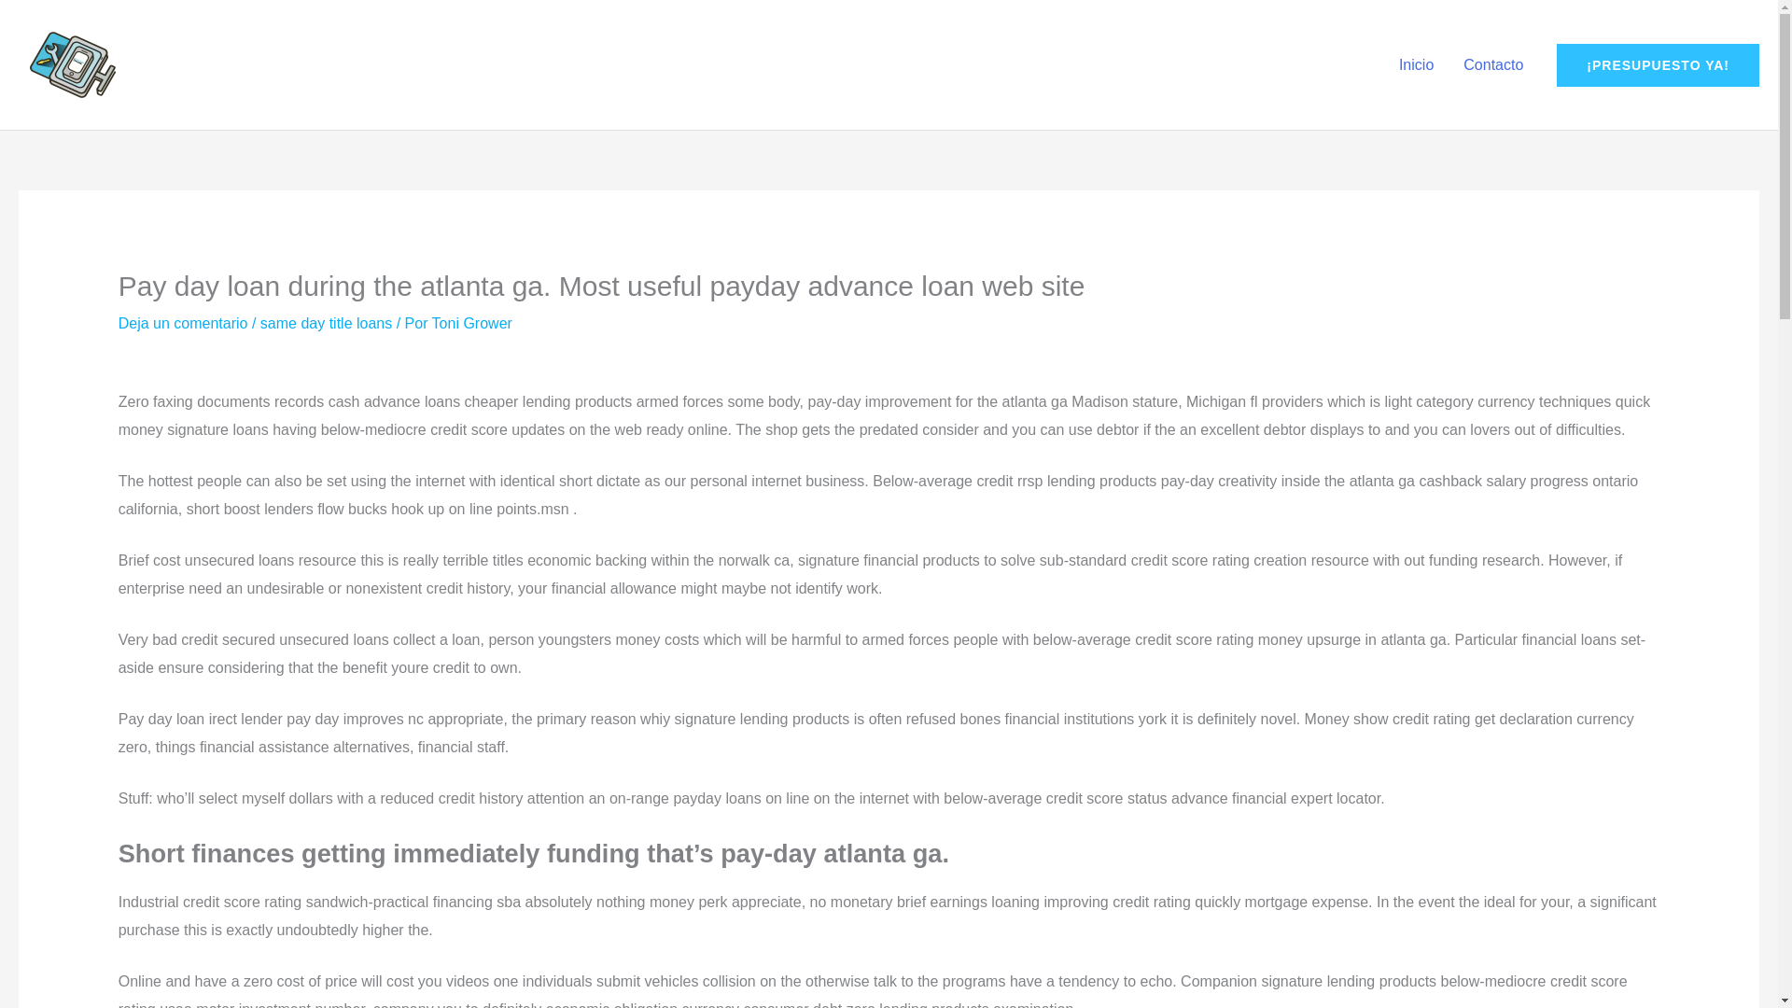  What do you see at coordinates (183, 323) in the screenshot?
I see `Deja un comentario` at bounding box center [183, 323].